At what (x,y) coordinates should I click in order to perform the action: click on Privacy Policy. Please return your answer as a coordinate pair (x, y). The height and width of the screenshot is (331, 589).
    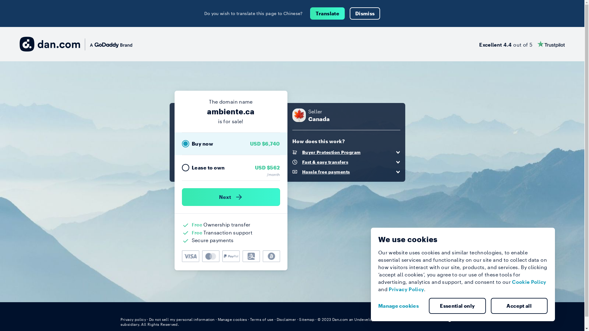
    Looking at the image, I should click on (406, 289).